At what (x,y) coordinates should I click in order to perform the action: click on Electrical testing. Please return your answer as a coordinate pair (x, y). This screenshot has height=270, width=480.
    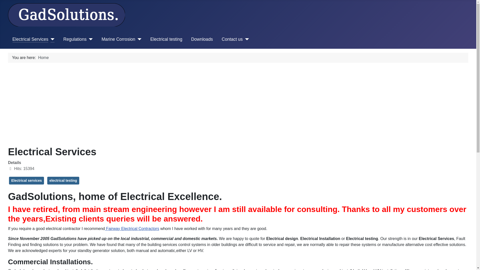
    Looking at the image, I should click on (166, 39).